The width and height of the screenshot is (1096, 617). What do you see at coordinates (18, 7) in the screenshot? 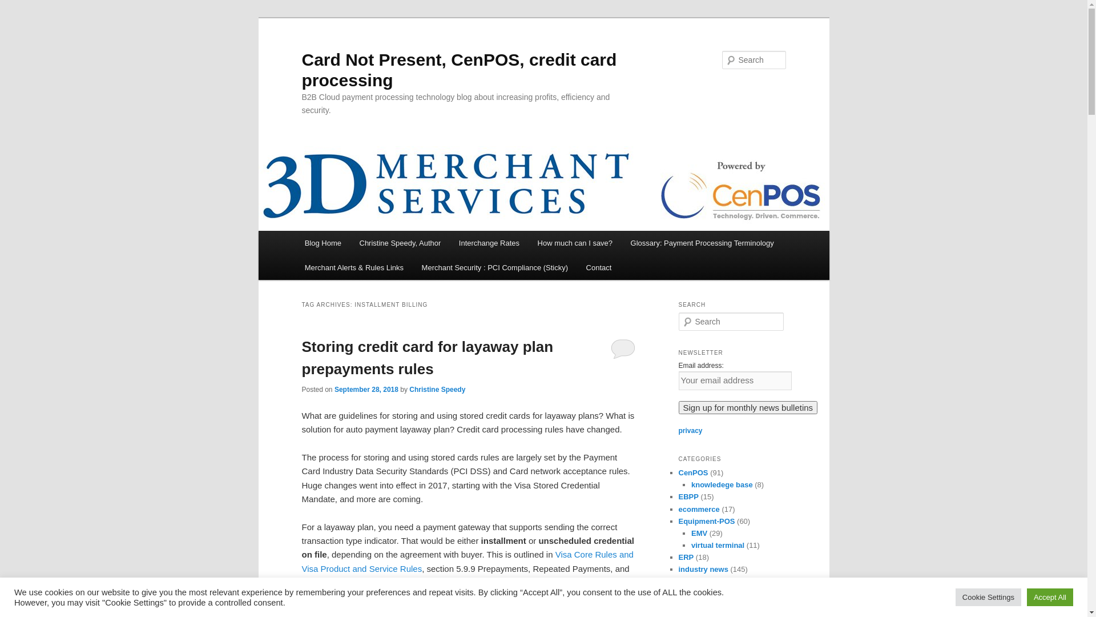
I see `Search` at bounding box center [18, 7].